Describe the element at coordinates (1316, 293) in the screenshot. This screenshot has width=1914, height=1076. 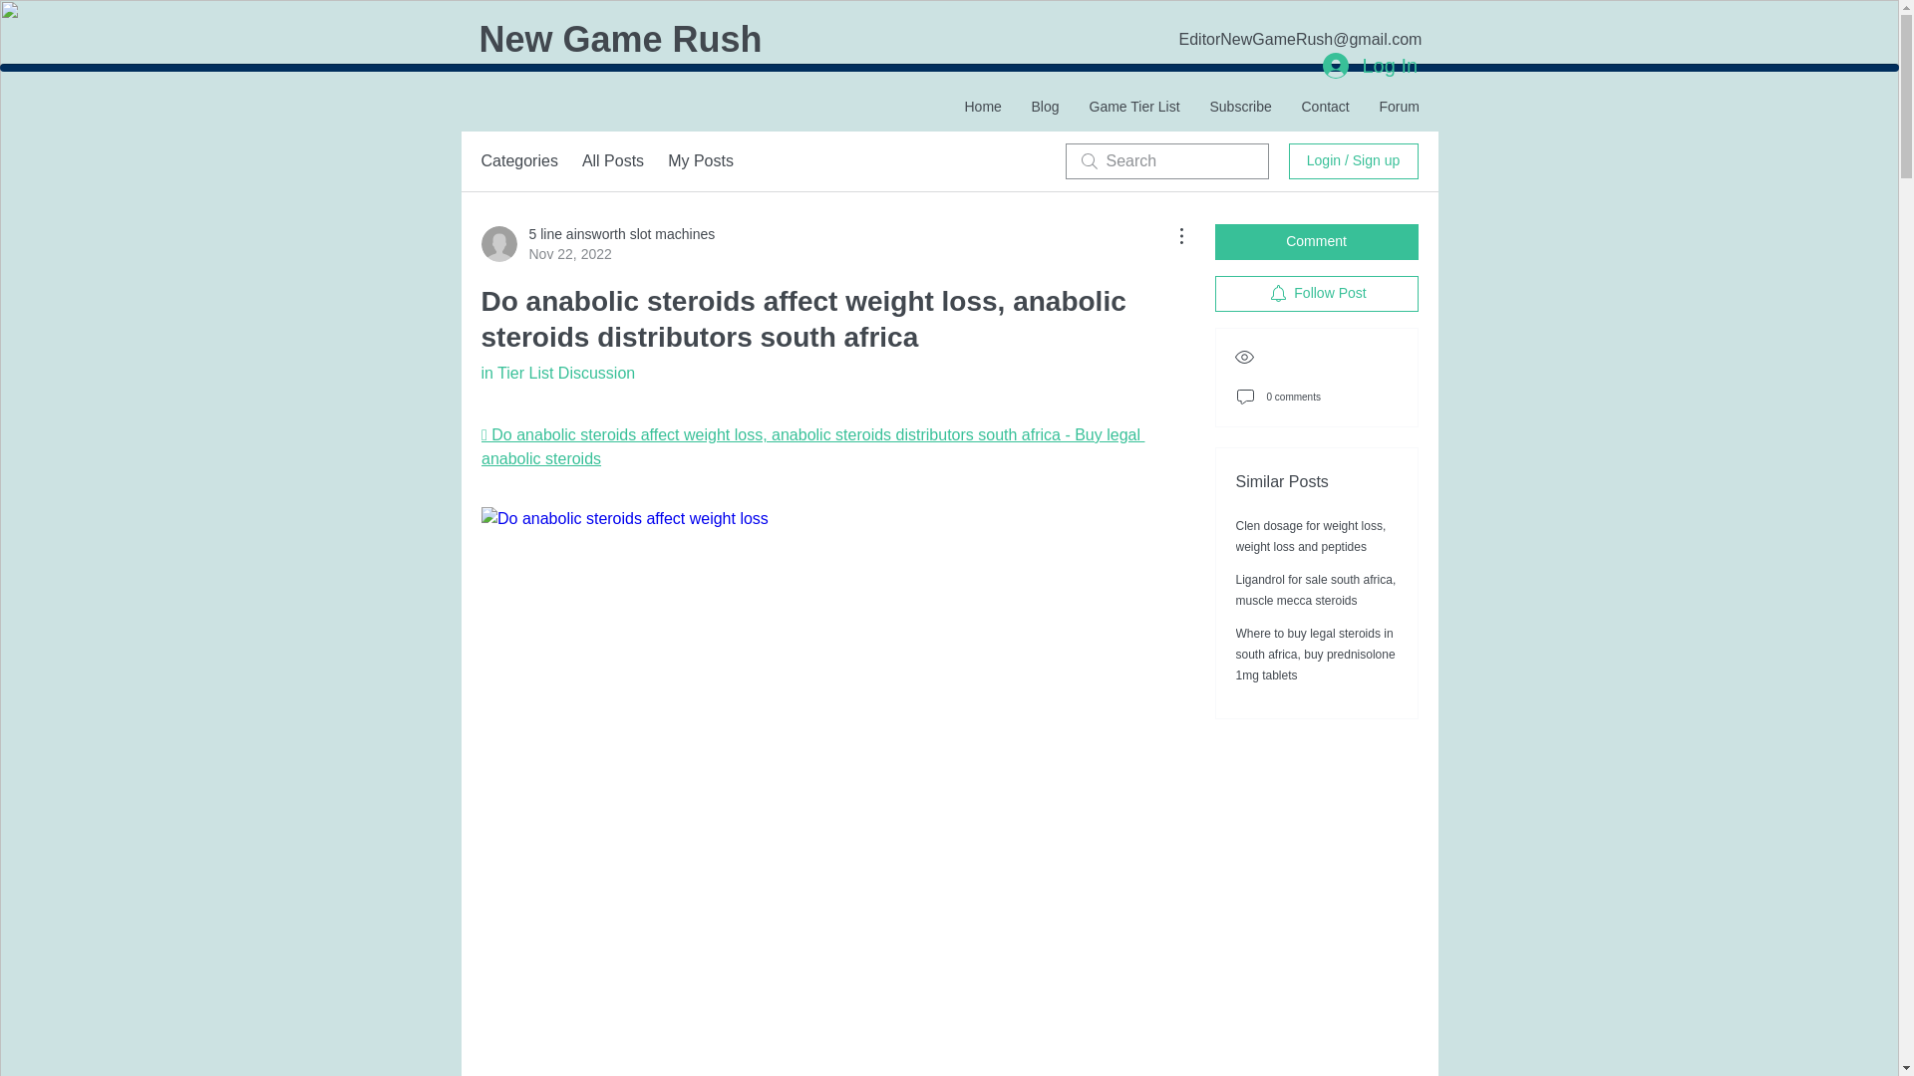
I see `Follow Post` at that location.